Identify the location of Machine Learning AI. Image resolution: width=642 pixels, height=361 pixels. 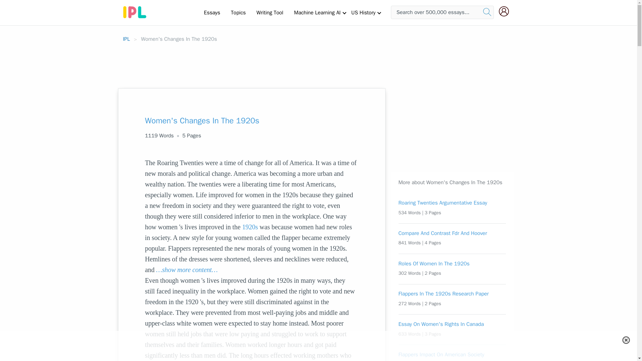
(317, 12).